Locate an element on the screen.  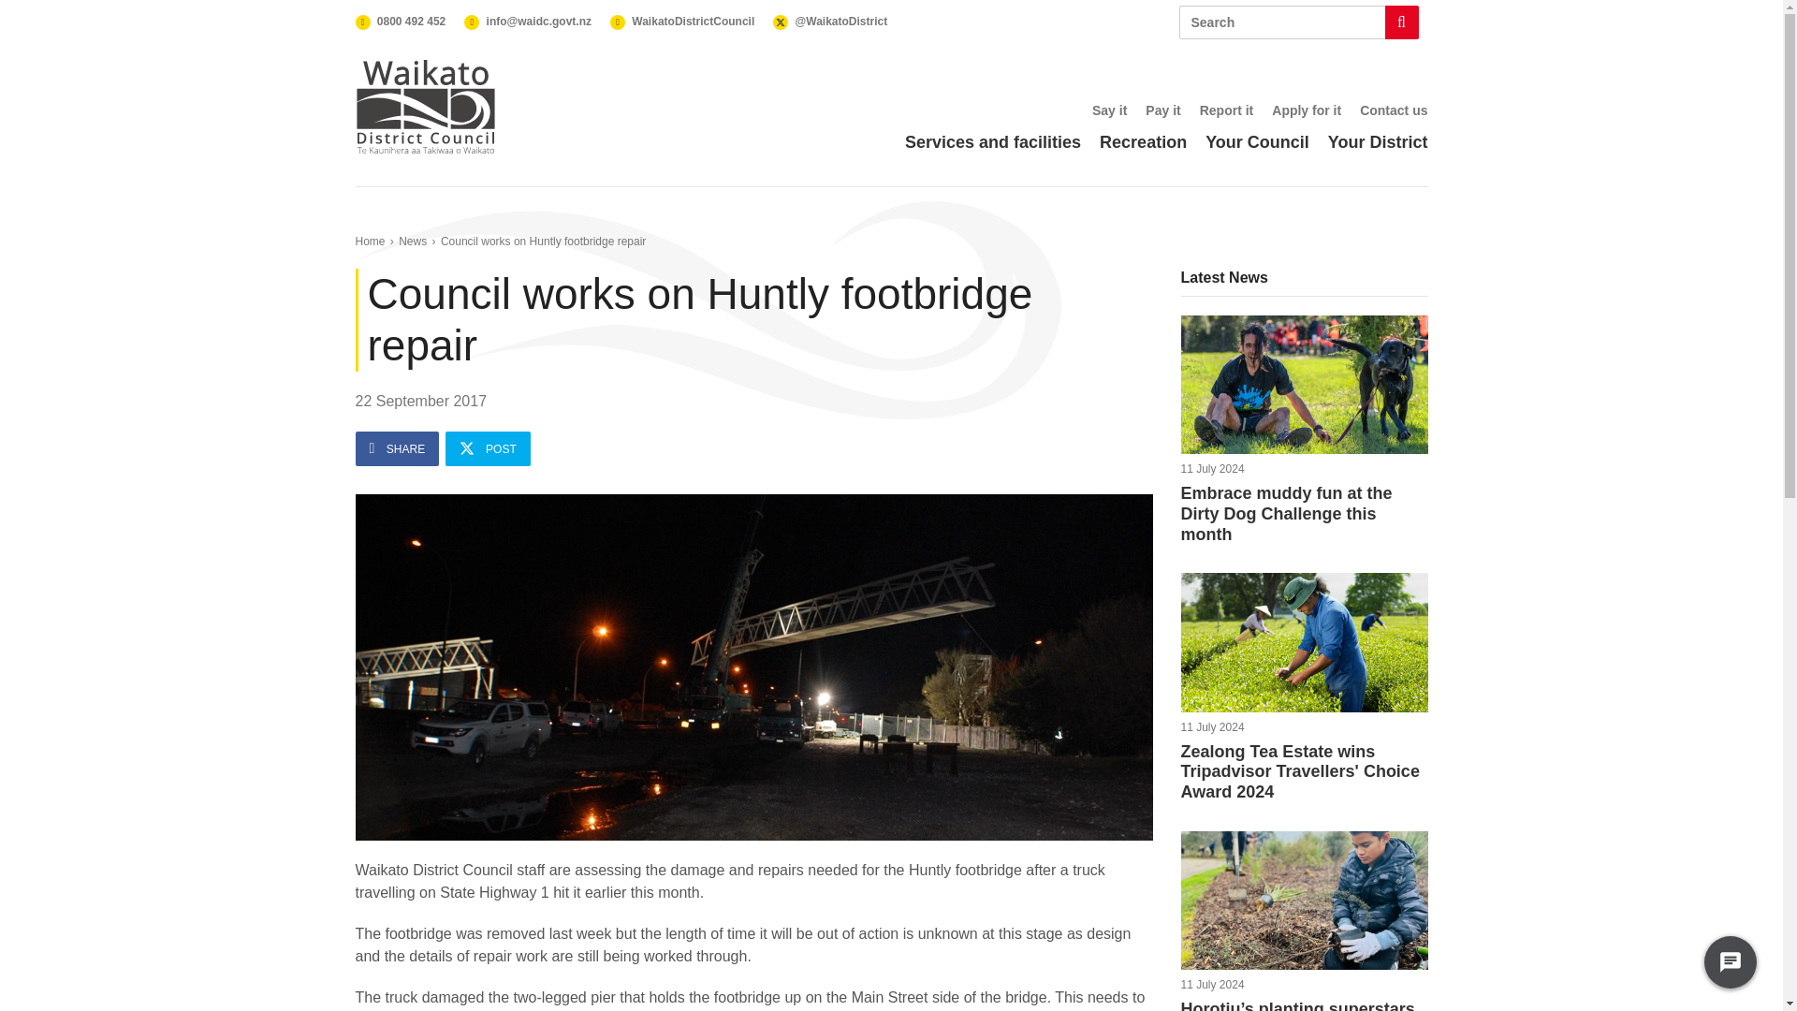
Apply for it is located at coordinates (1307, 110).